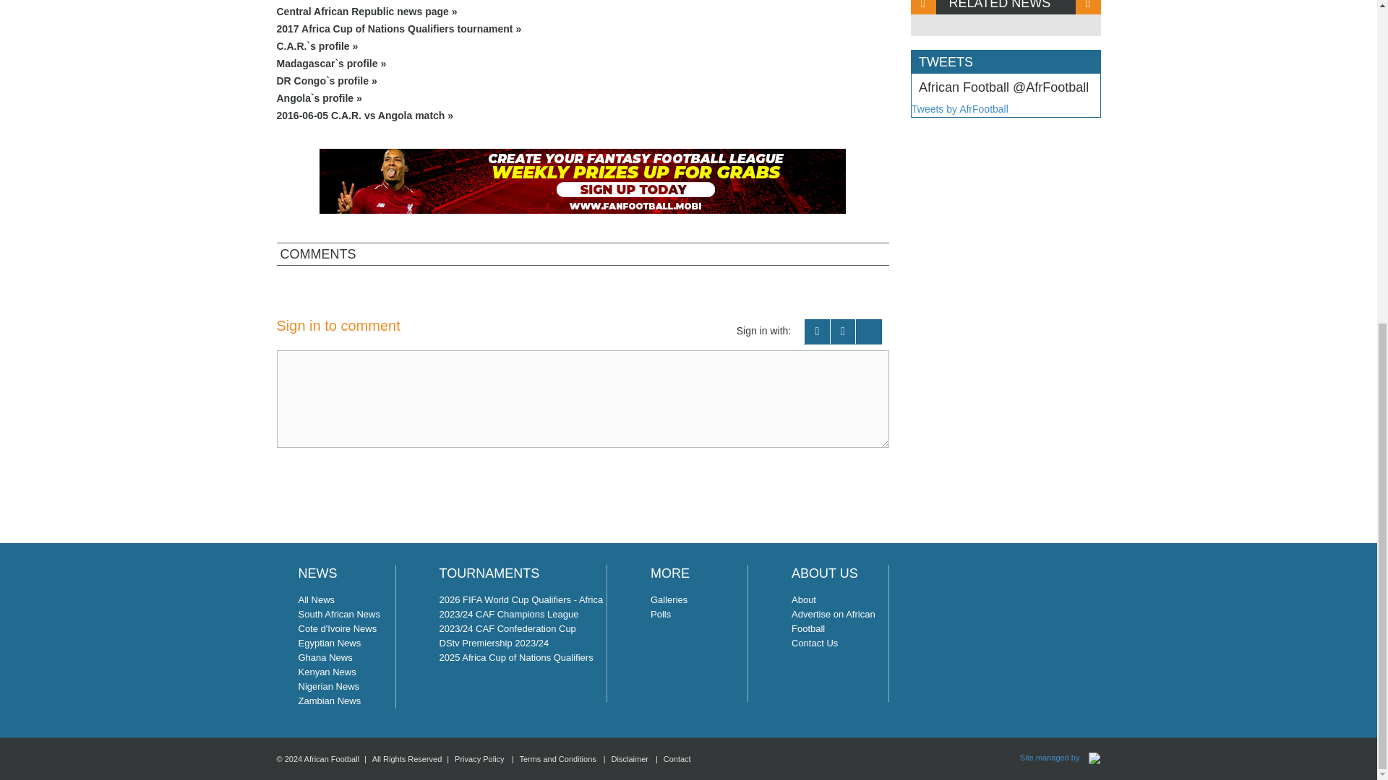 This screenshot has height=780, width=1388. What do you see at coordinates (583, 116) in the screenshot?
I see `2016-06-05 C.A.R. vs Angola match` at bounding box center [583, 116].